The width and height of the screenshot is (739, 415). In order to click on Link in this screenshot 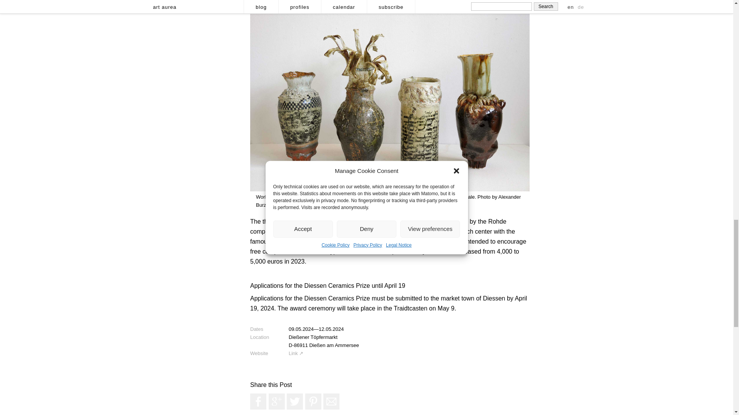, I will do `click(296, 353)`.